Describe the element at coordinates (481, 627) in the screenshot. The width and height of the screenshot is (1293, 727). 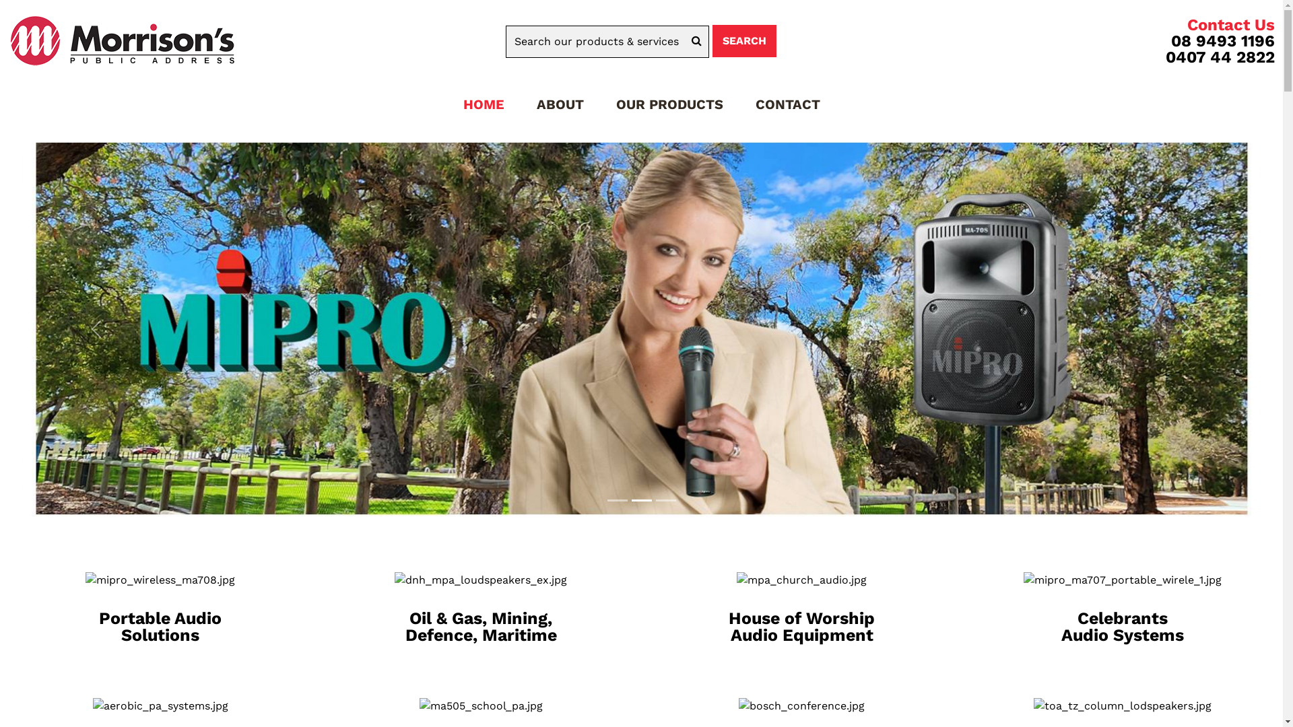
I see `Oil & Gas, Mining,
Defence, Maritime` at that location.